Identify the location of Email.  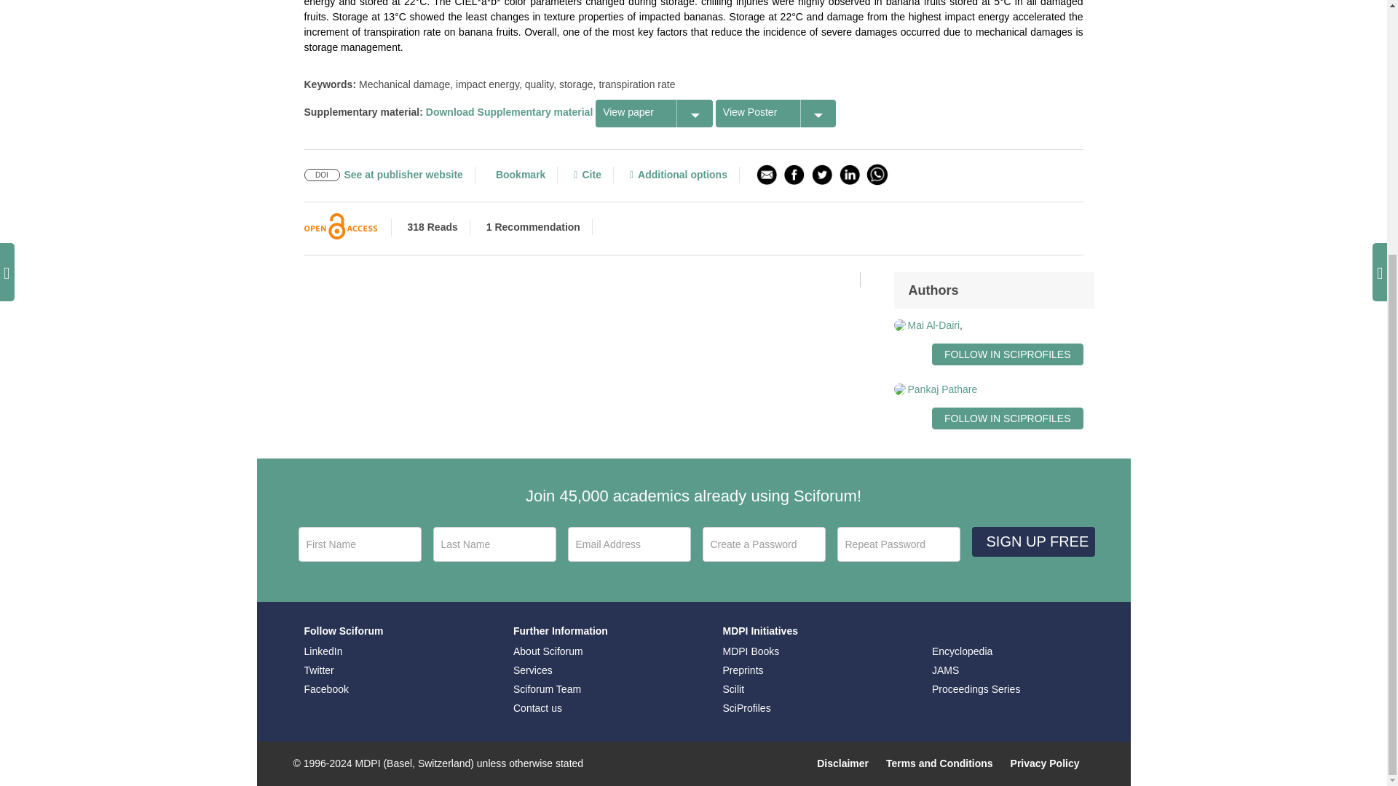
(629, 544).